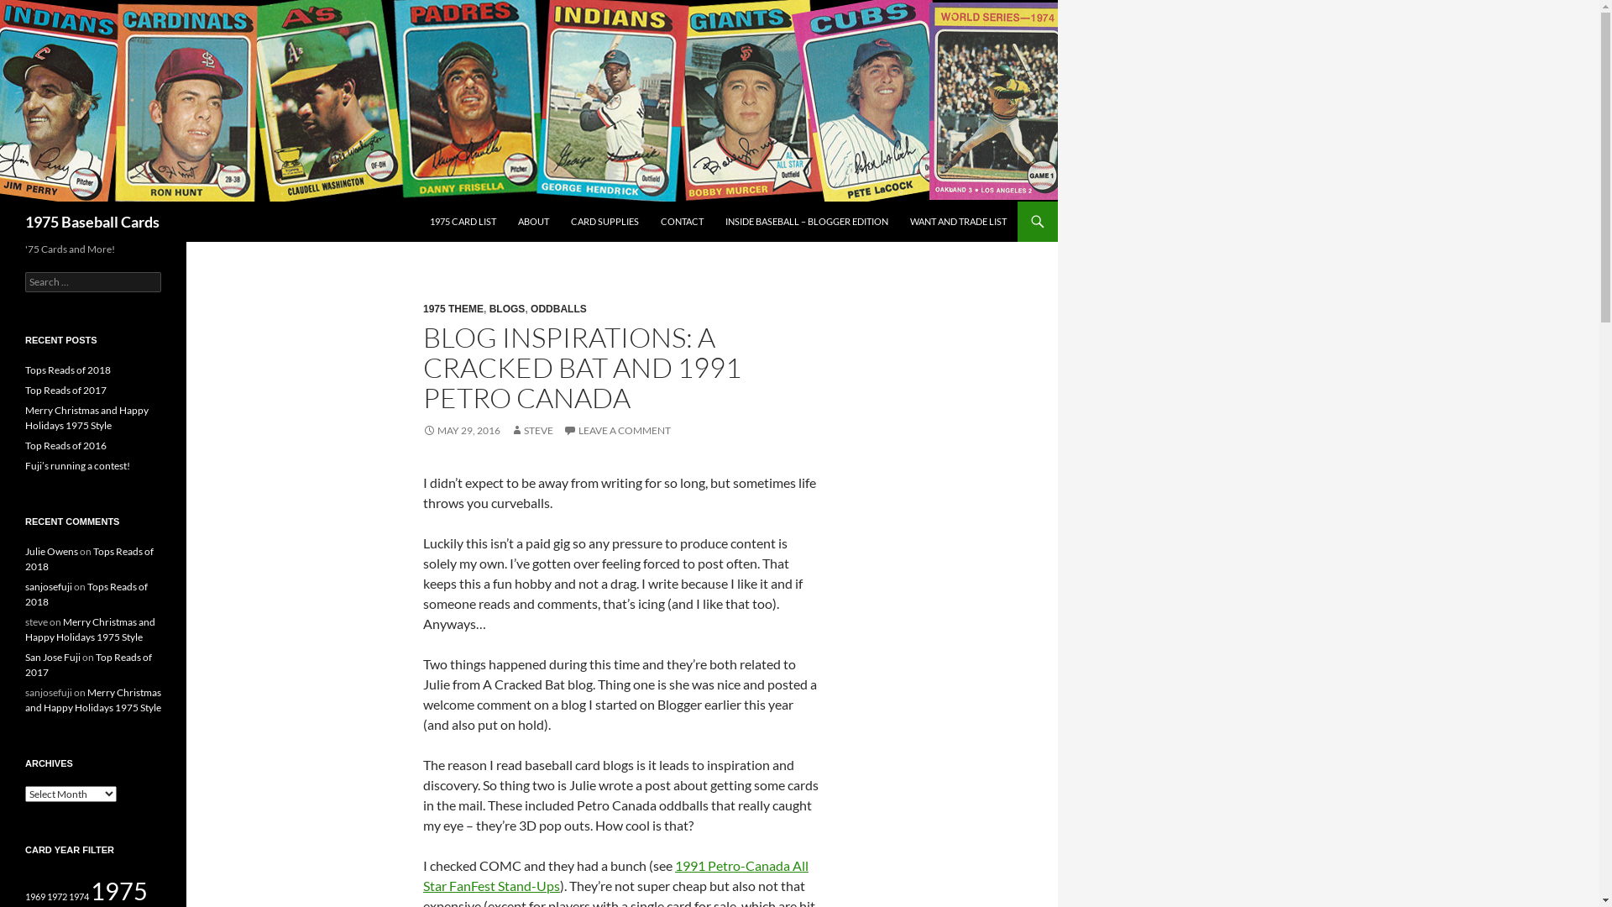 The width and height of the screenshot is (1612, 907). I want to click on CARD SUPPLIES, so click(604, 222).